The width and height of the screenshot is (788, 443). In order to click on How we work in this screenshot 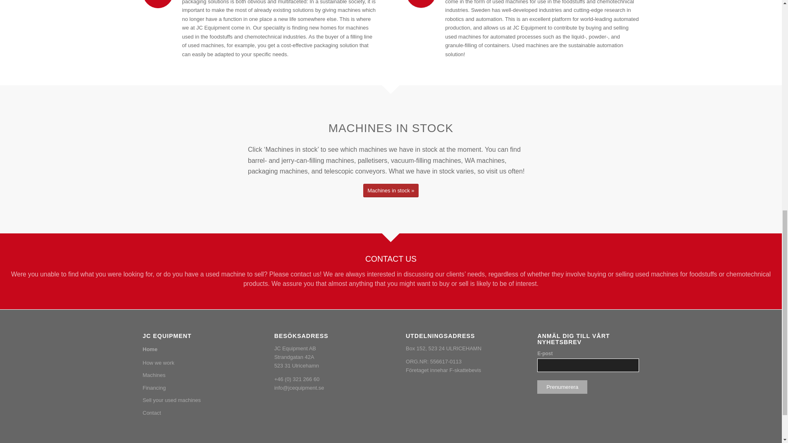, I will do `click(193, 363)`.